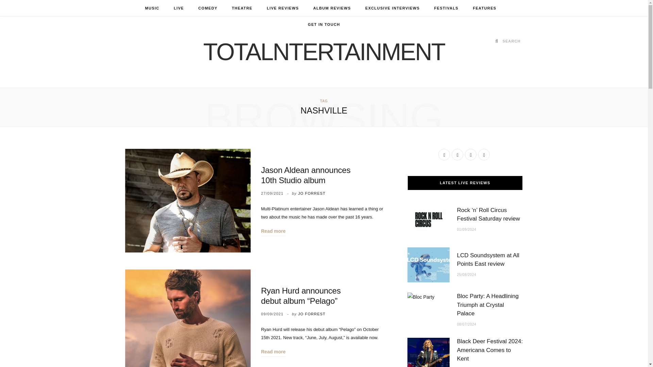 This screenshot has height=367, width=653. Describe the element at coordinates (312, 193) in the screenshot. I see `JO FORREST` at that location.